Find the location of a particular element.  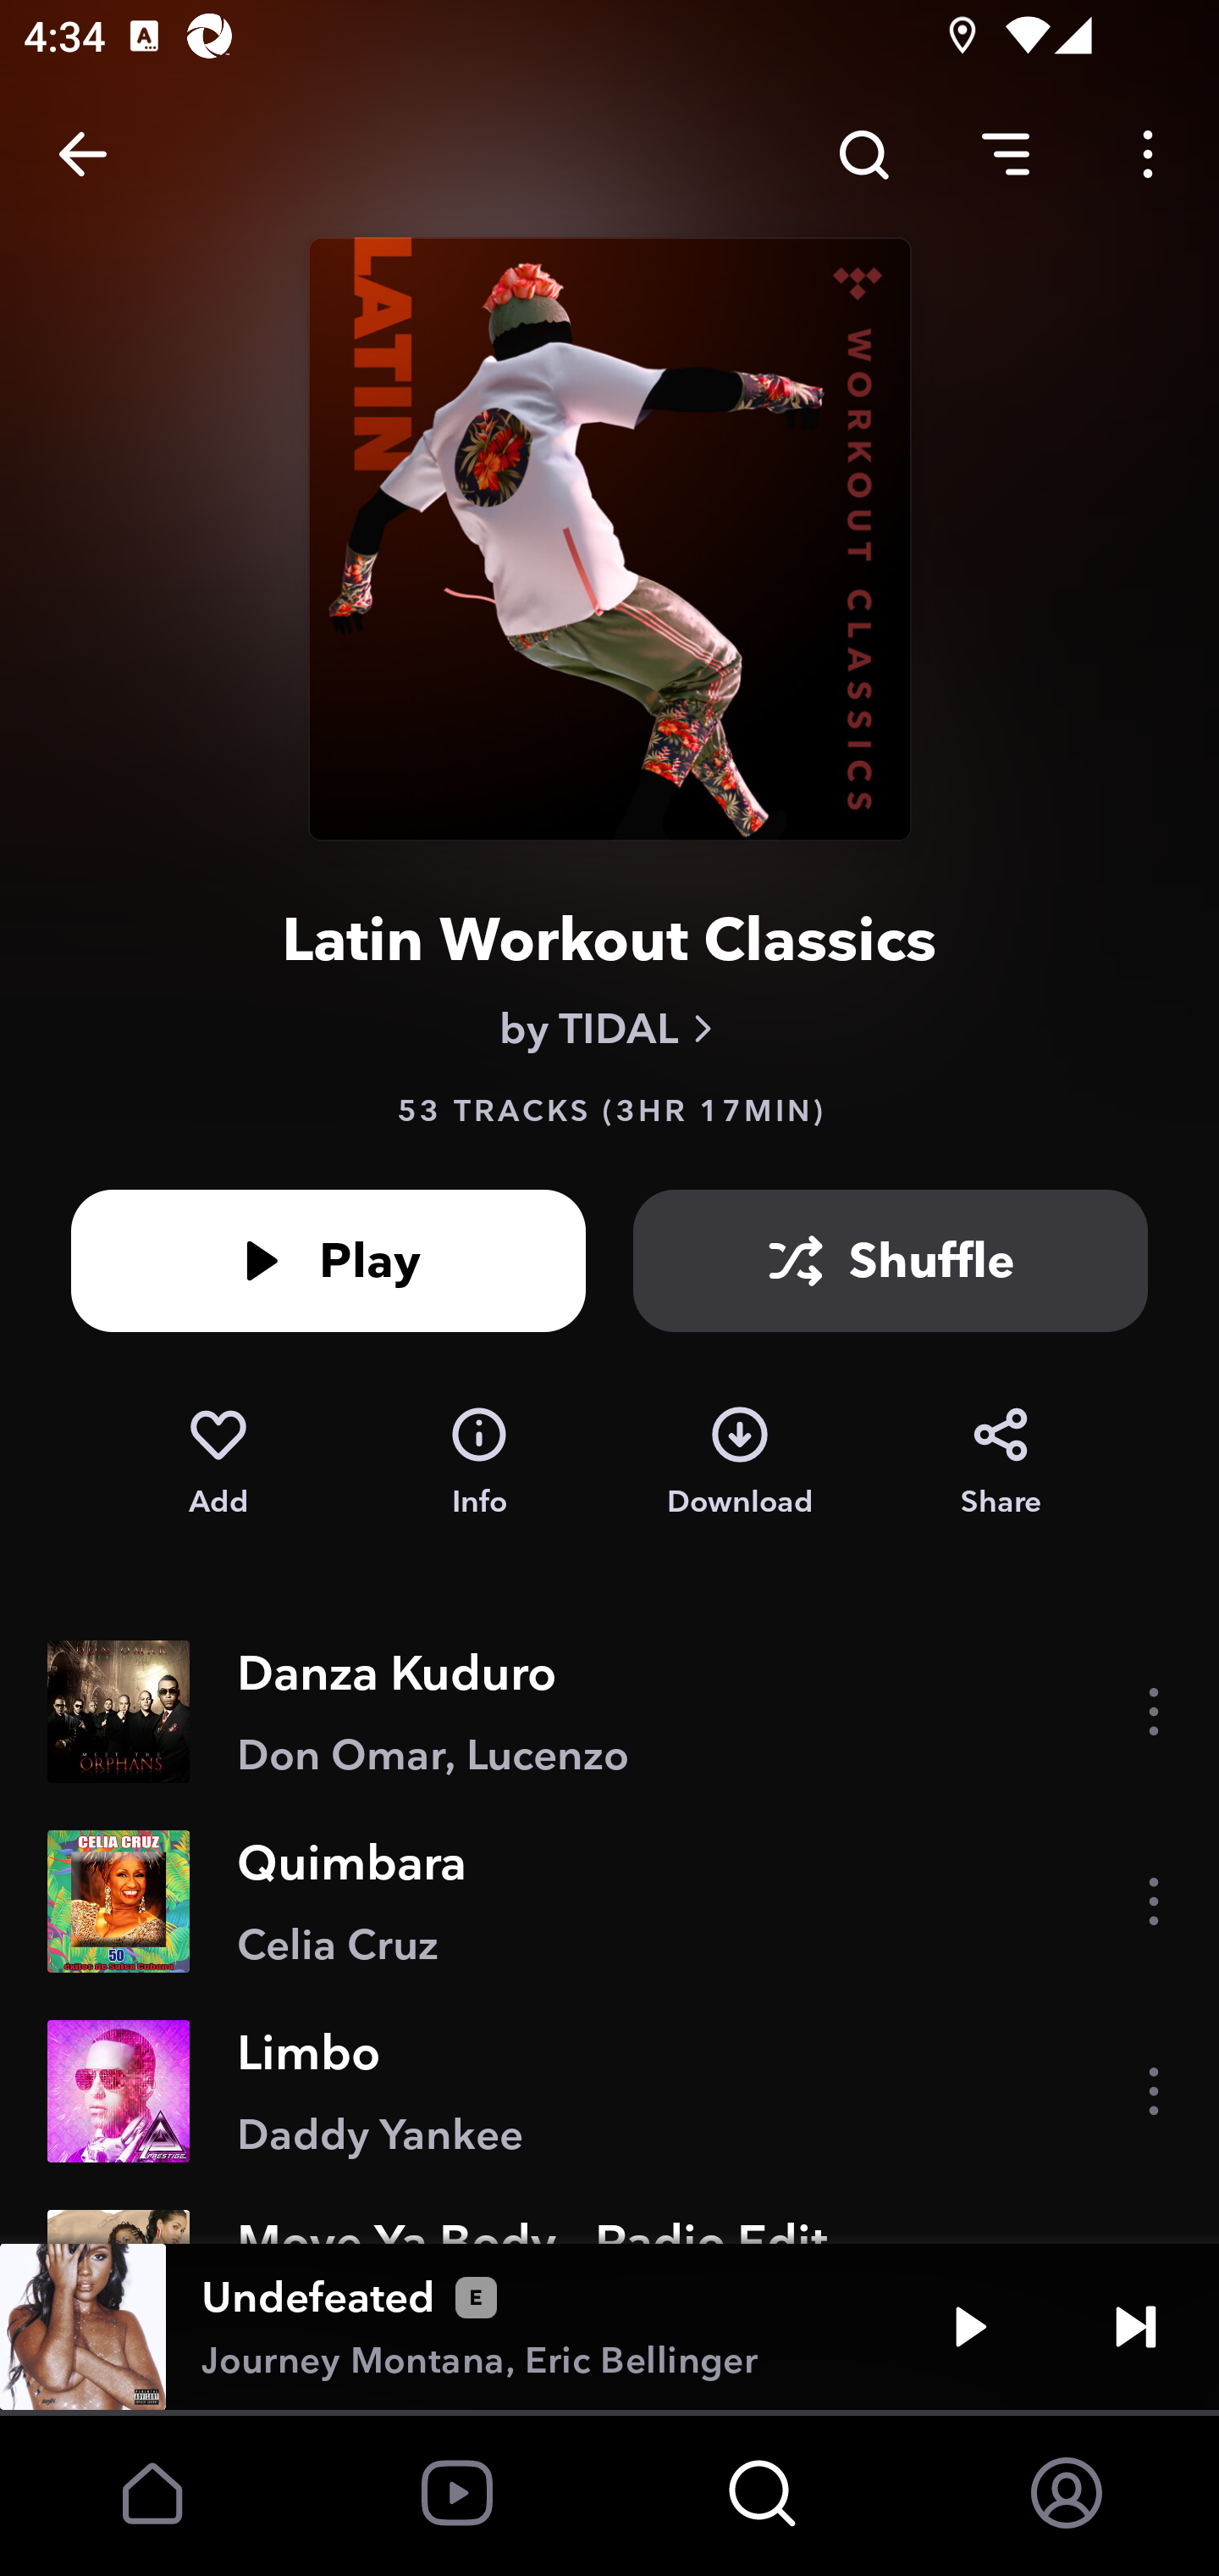

by TIDAL is located at coordinates (609, 1029).